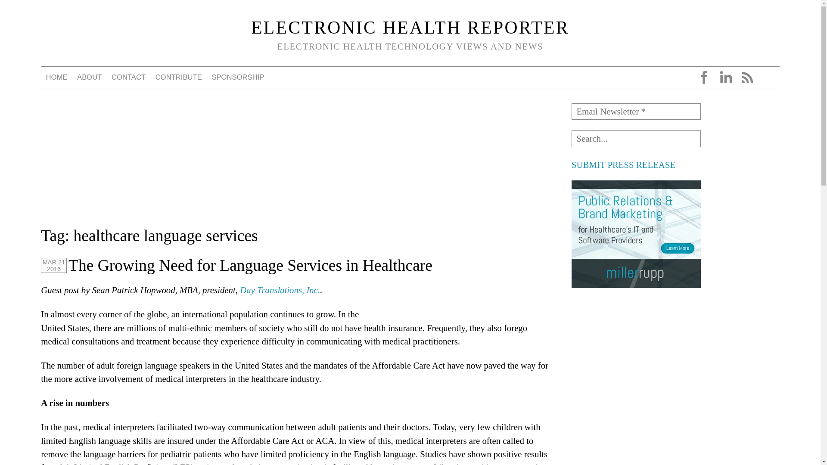 This screenshot has height=465, width=827. Describe the element at coordinates (747, 77) in the screenshot. I see `RSS FEED` at that location.